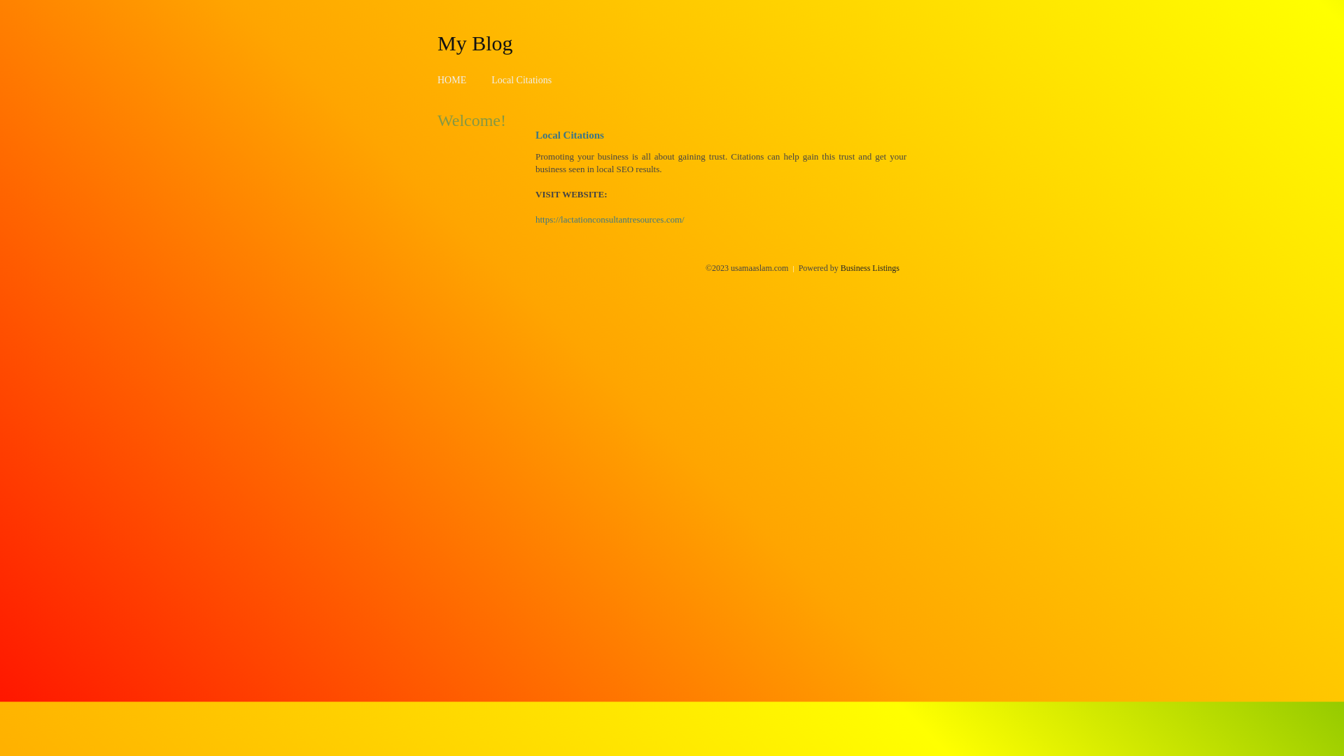 The image size is (1344, 756). Describe the element at coordinates (870, 268) in the screenshot. I see `Business Listings` at that location.